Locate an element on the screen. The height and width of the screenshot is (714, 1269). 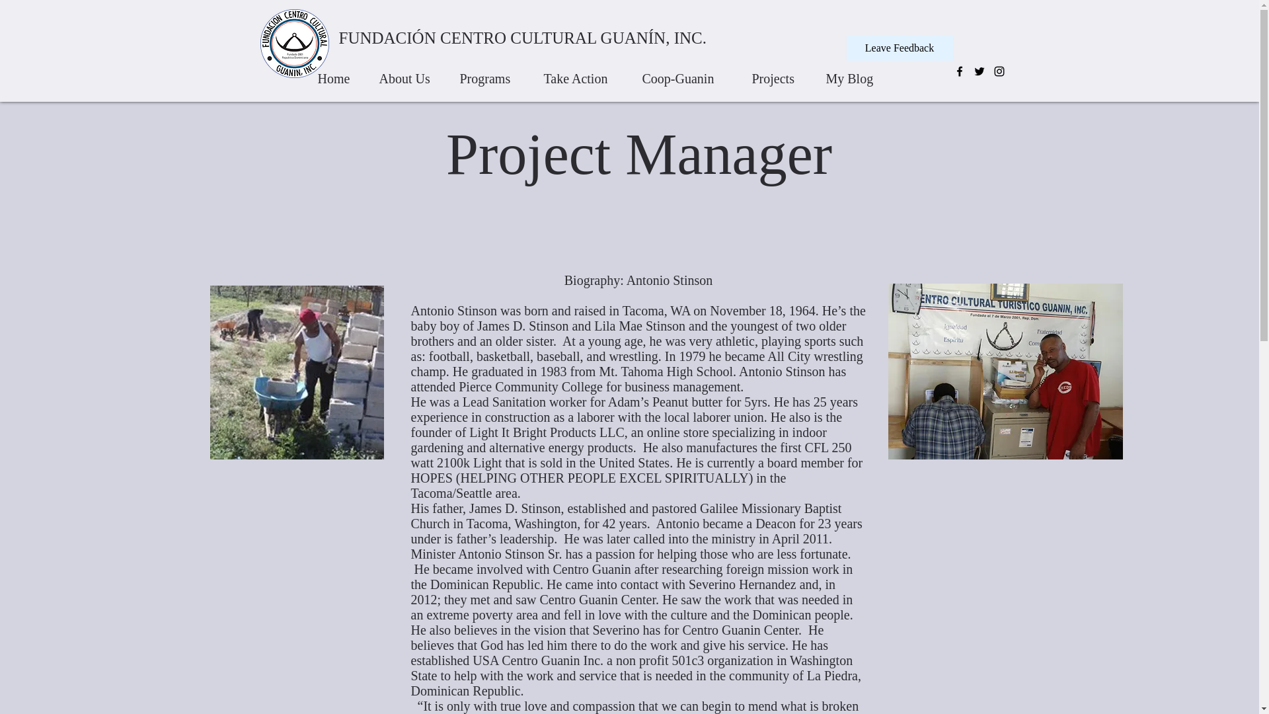
Projects is located at coordinates (777, 73).